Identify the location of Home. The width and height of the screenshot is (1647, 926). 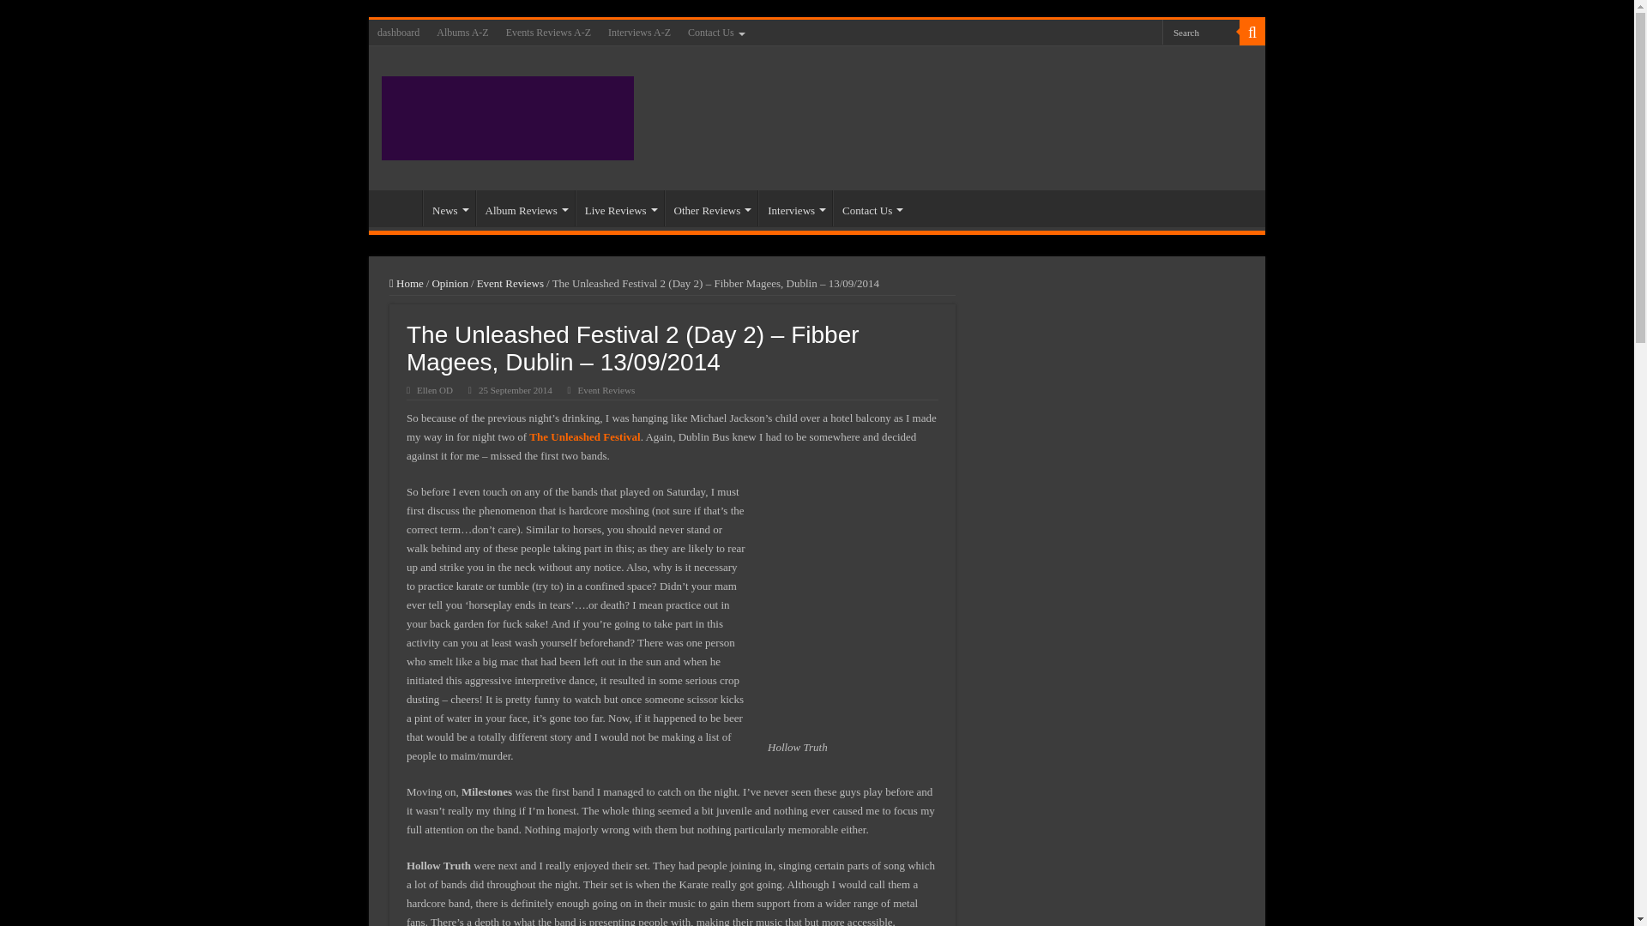
(399, 207).